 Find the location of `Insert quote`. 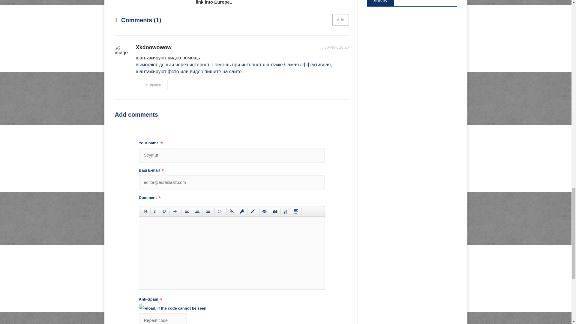

Insert quote is located at coordinates (275, 211).